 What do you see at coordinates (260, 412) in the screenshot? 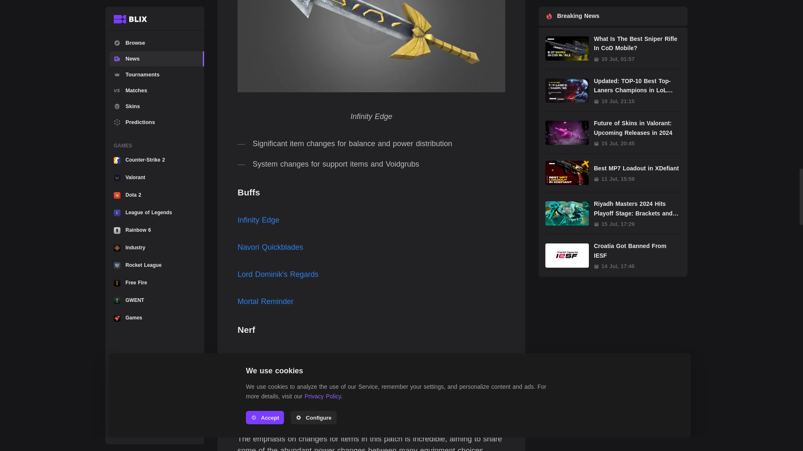
I see `Serrated Dirk` at bounding box center [260, 412].